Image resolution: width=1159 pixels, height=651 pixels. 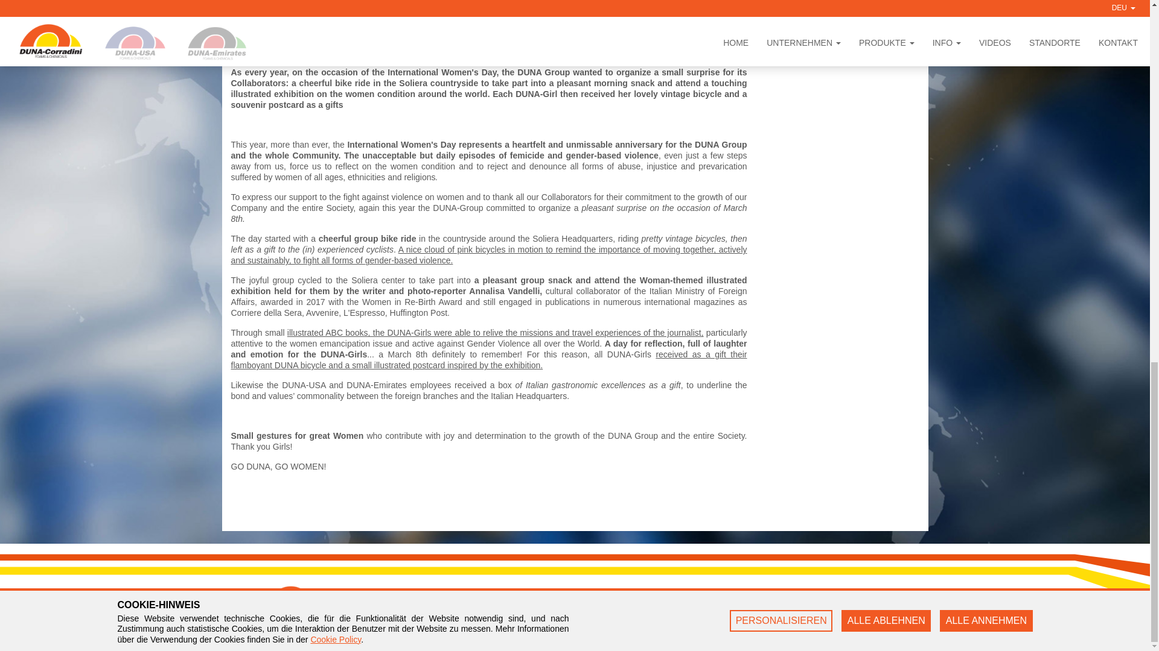 What do you see at coordinates (770, 640) in the screenshot?
I see `Twitter` at bounding box center [770, 640].